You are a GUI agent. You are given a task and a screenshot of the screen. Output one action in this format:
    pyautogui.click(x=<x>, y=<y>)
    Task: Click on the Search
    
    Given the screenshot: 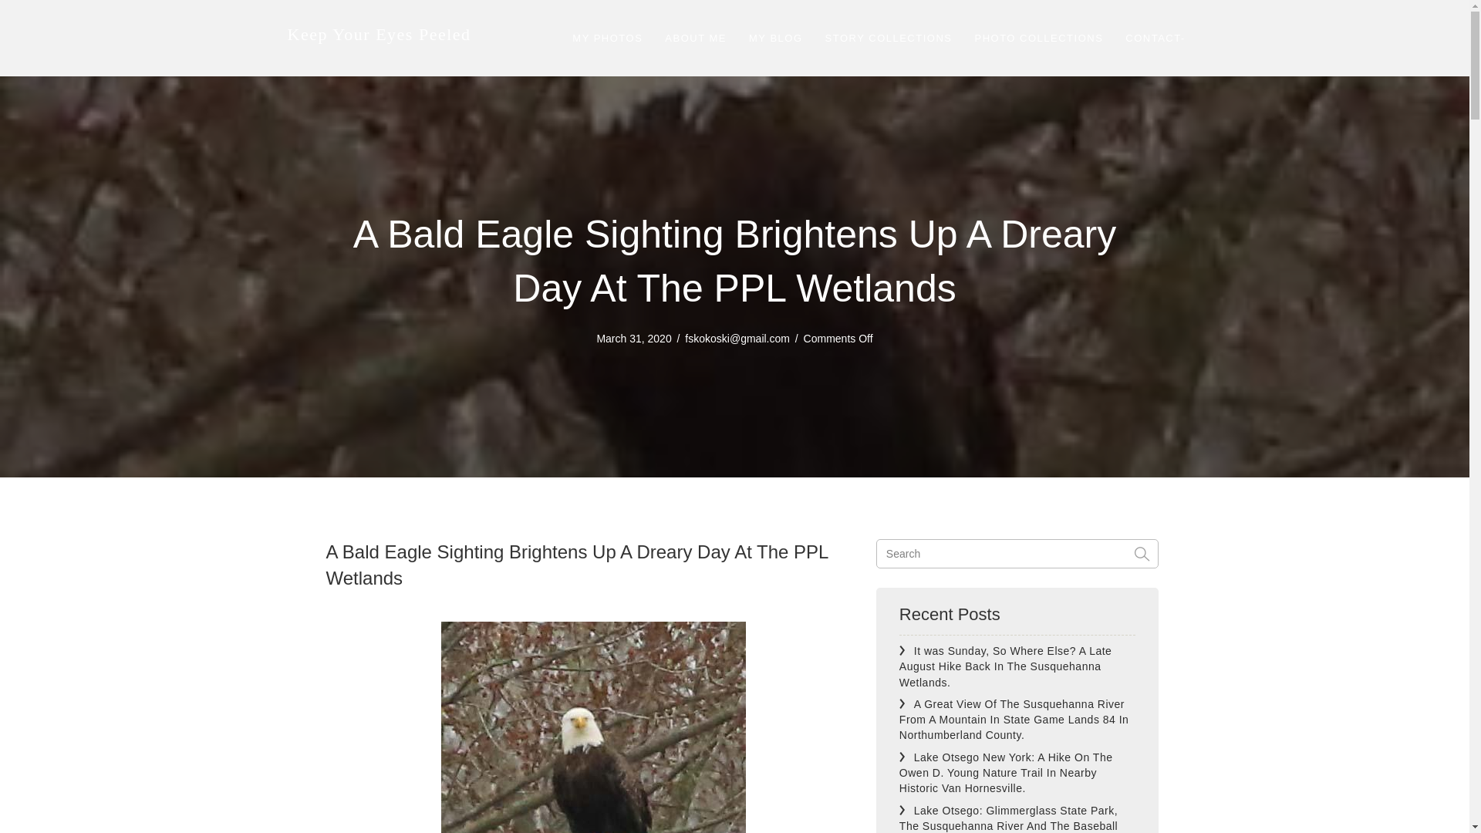 What is the action you would take?
    pyautogui.click(x=1018, y=553)
    